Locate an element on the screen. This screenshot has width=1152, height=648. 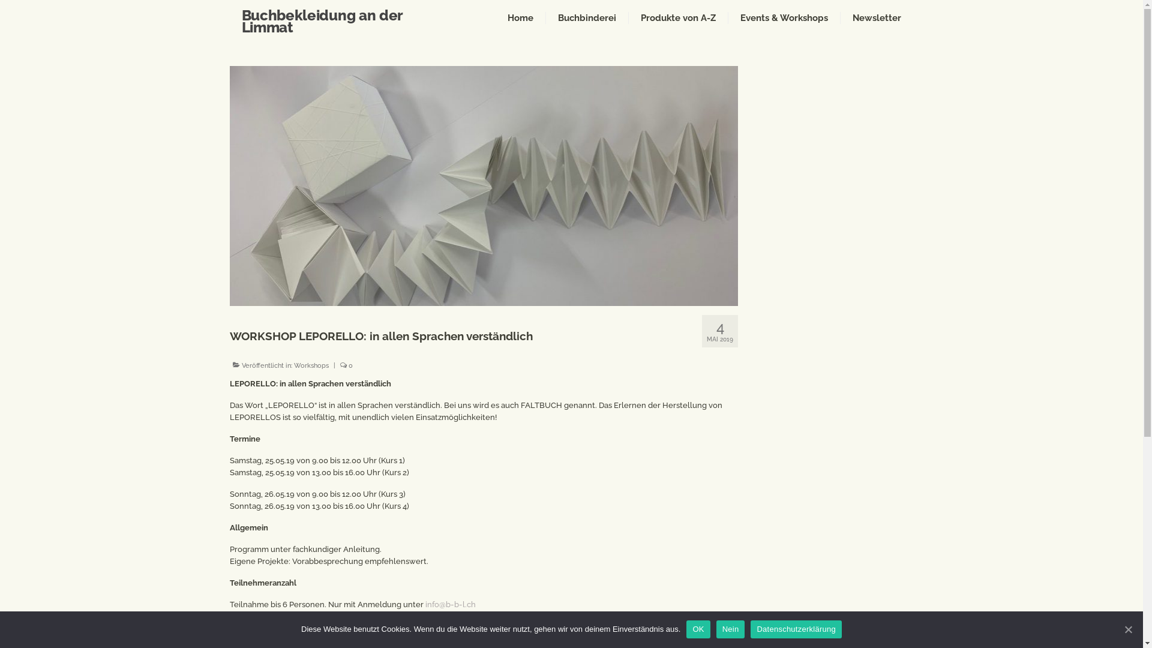
Buchbekleidung an der Limmat is located at coordinates (322, 22).